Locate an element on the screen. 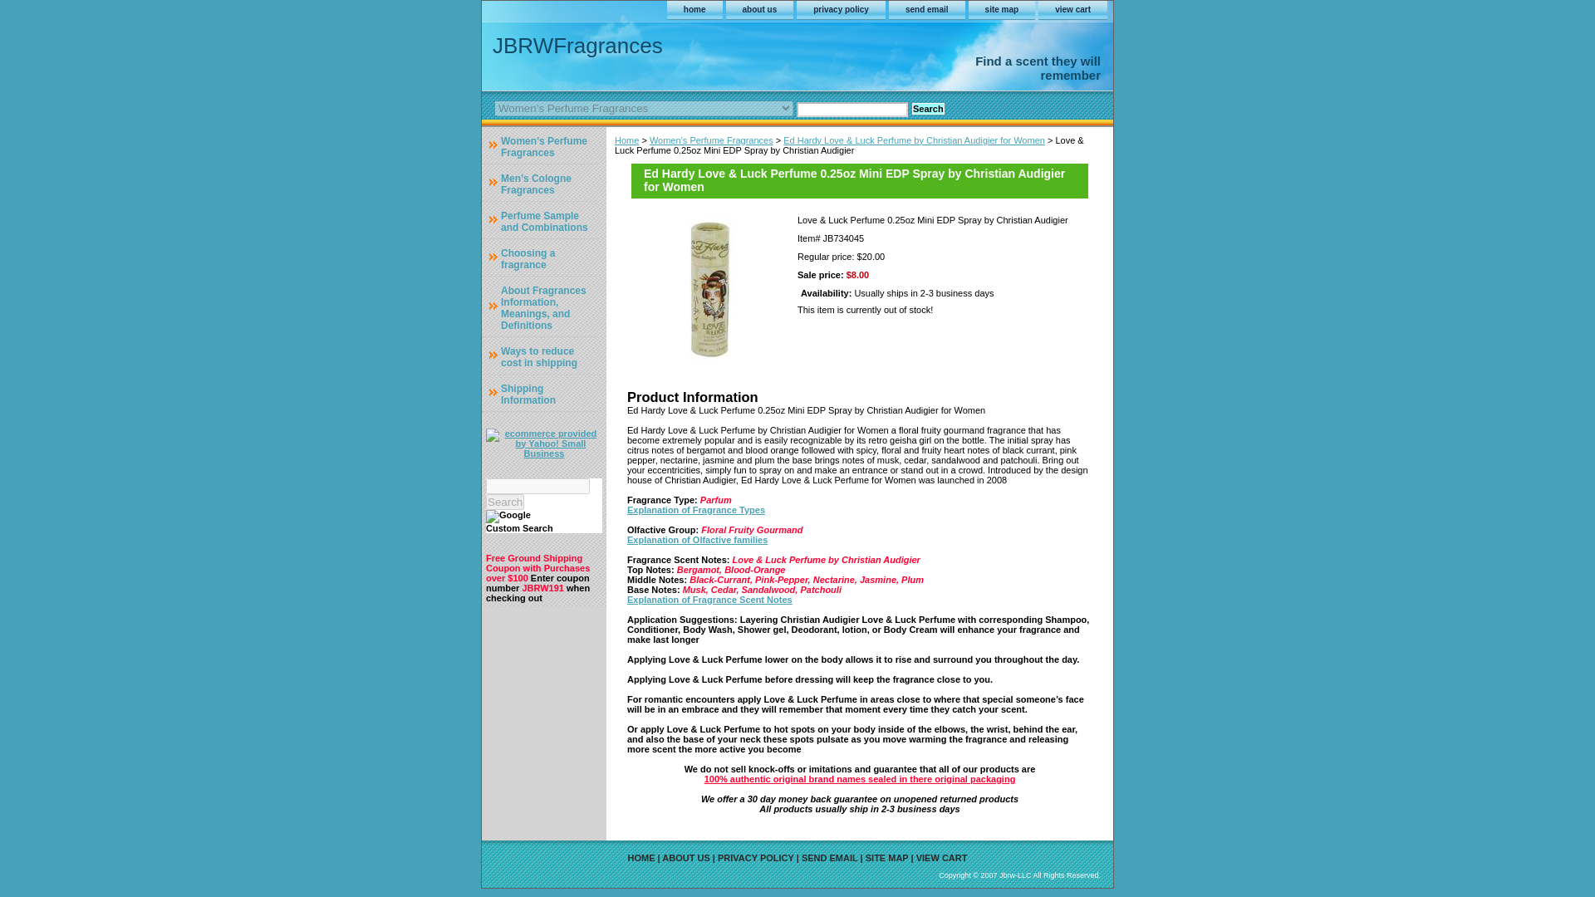  SITE MAP is located at coordinates (887, 857).